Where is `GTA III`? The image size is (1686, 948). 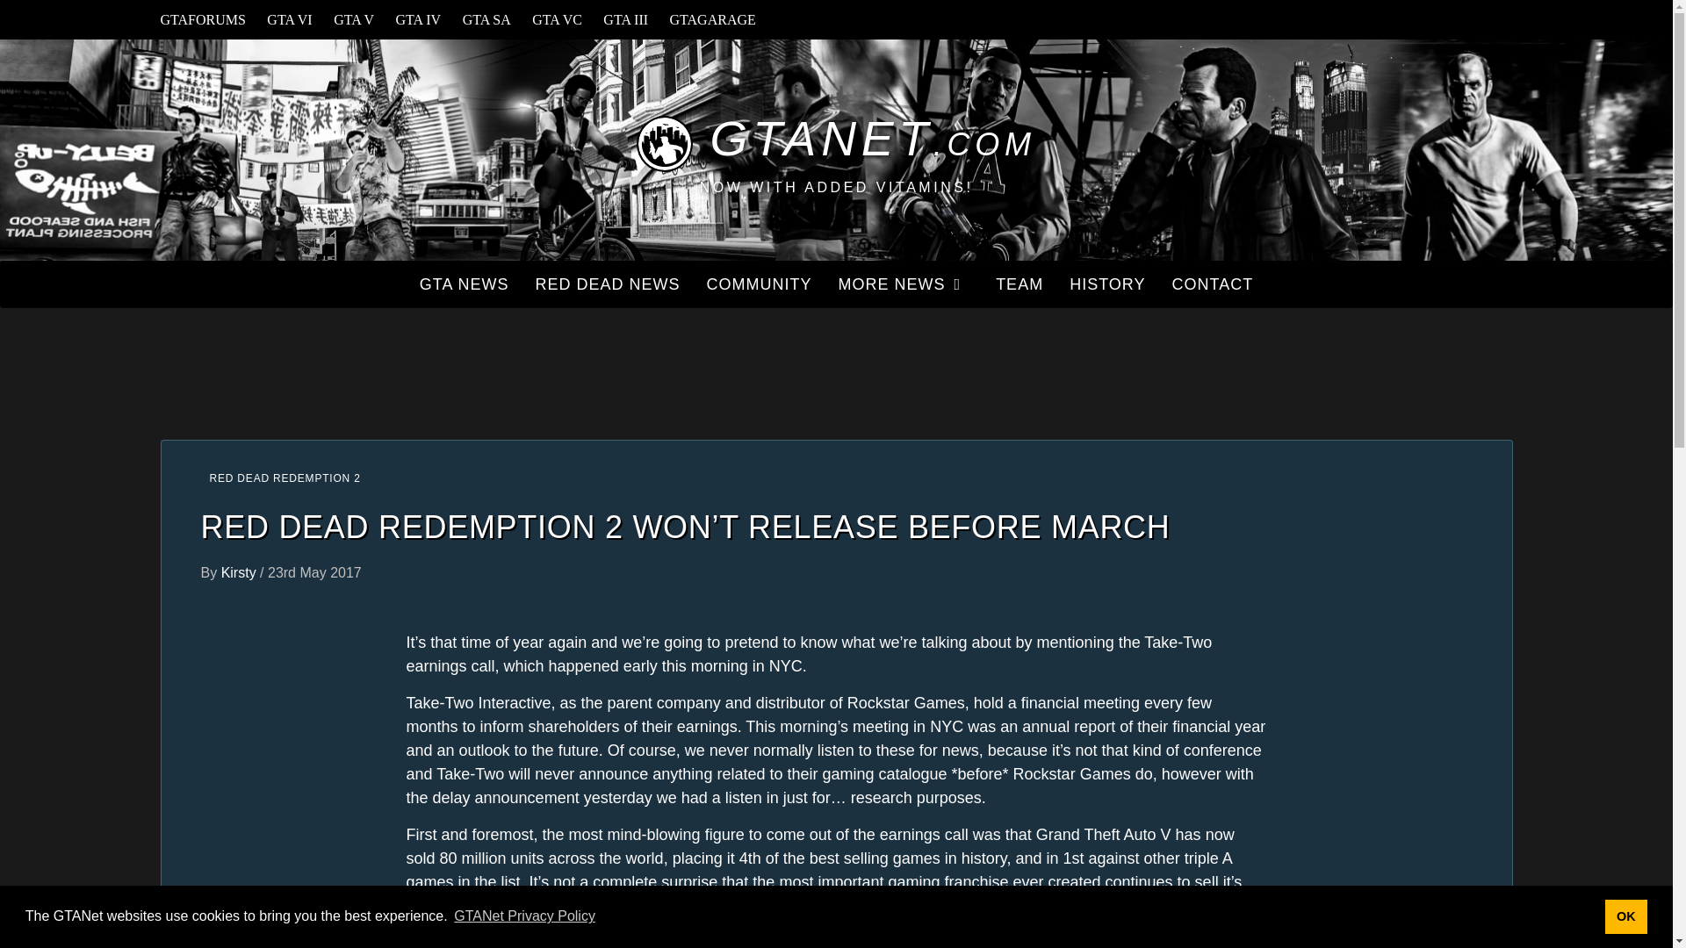
GTA III is located at coordinates (625, 19).